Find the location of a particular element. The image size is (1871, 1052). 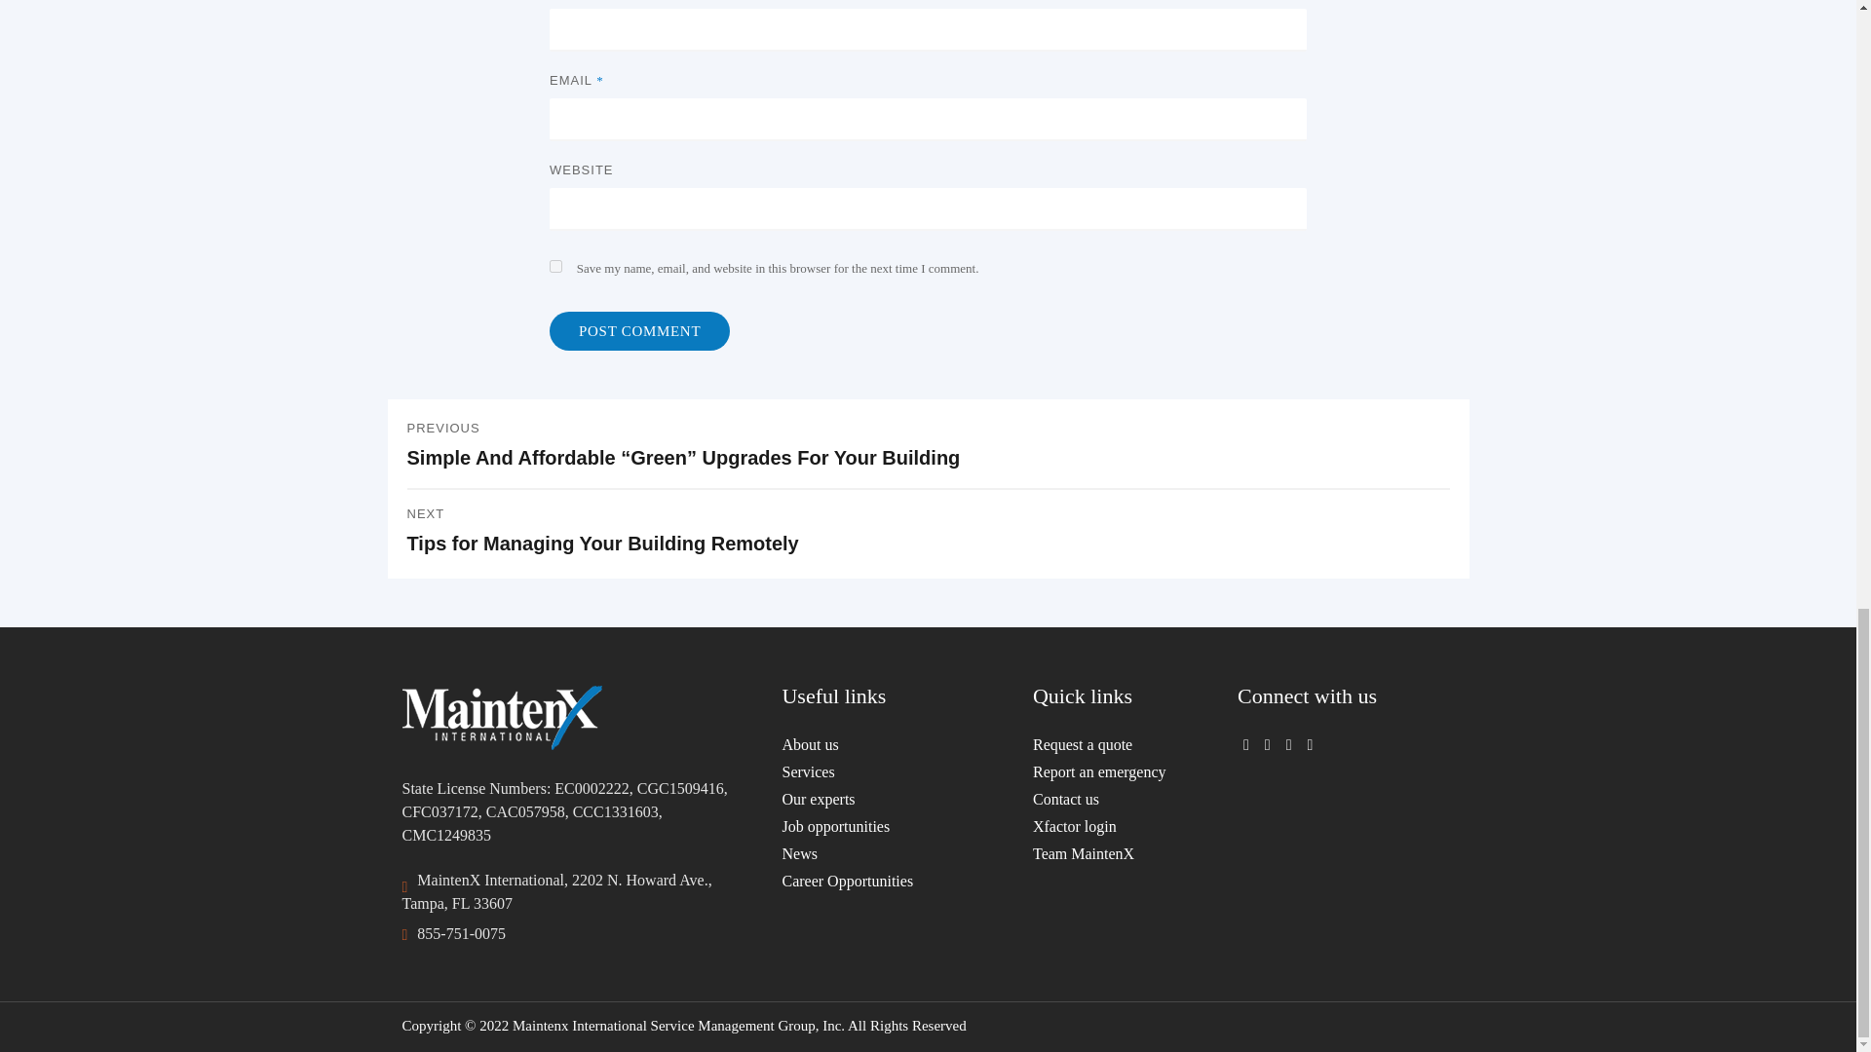

News is located at coordinates (893, 853).